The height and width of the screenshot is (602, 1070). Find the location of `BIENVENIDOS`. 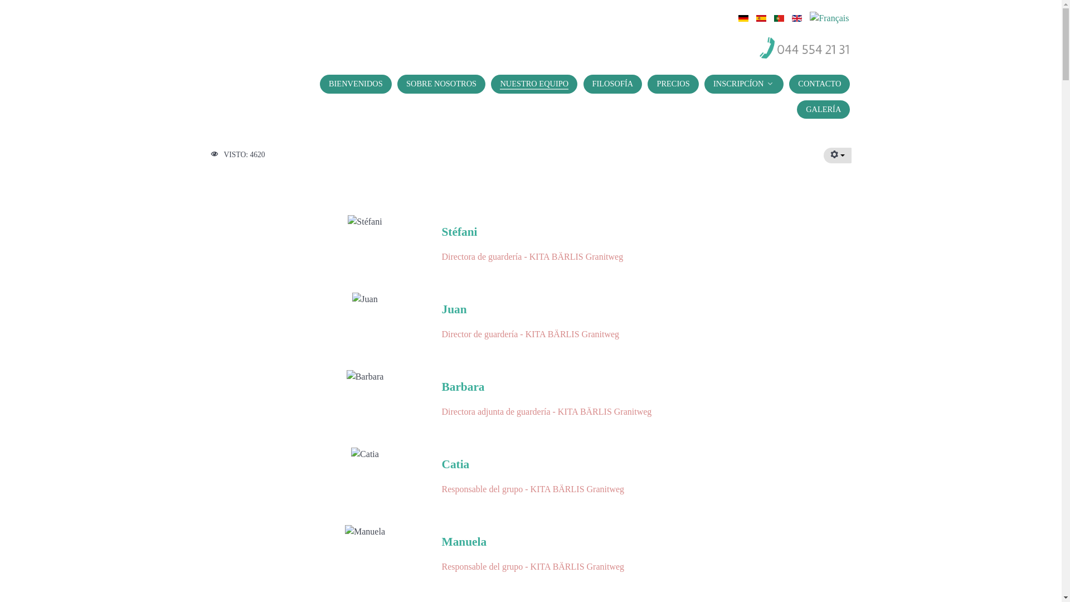

BIENVENIDOS is located at coordinates (356, 84).